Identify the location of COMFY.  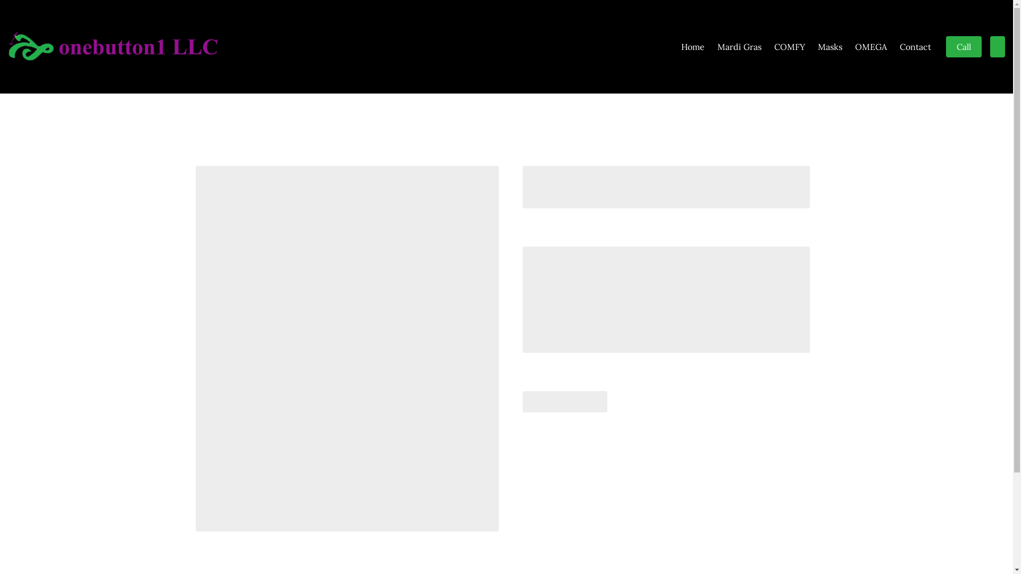
(790, 47).